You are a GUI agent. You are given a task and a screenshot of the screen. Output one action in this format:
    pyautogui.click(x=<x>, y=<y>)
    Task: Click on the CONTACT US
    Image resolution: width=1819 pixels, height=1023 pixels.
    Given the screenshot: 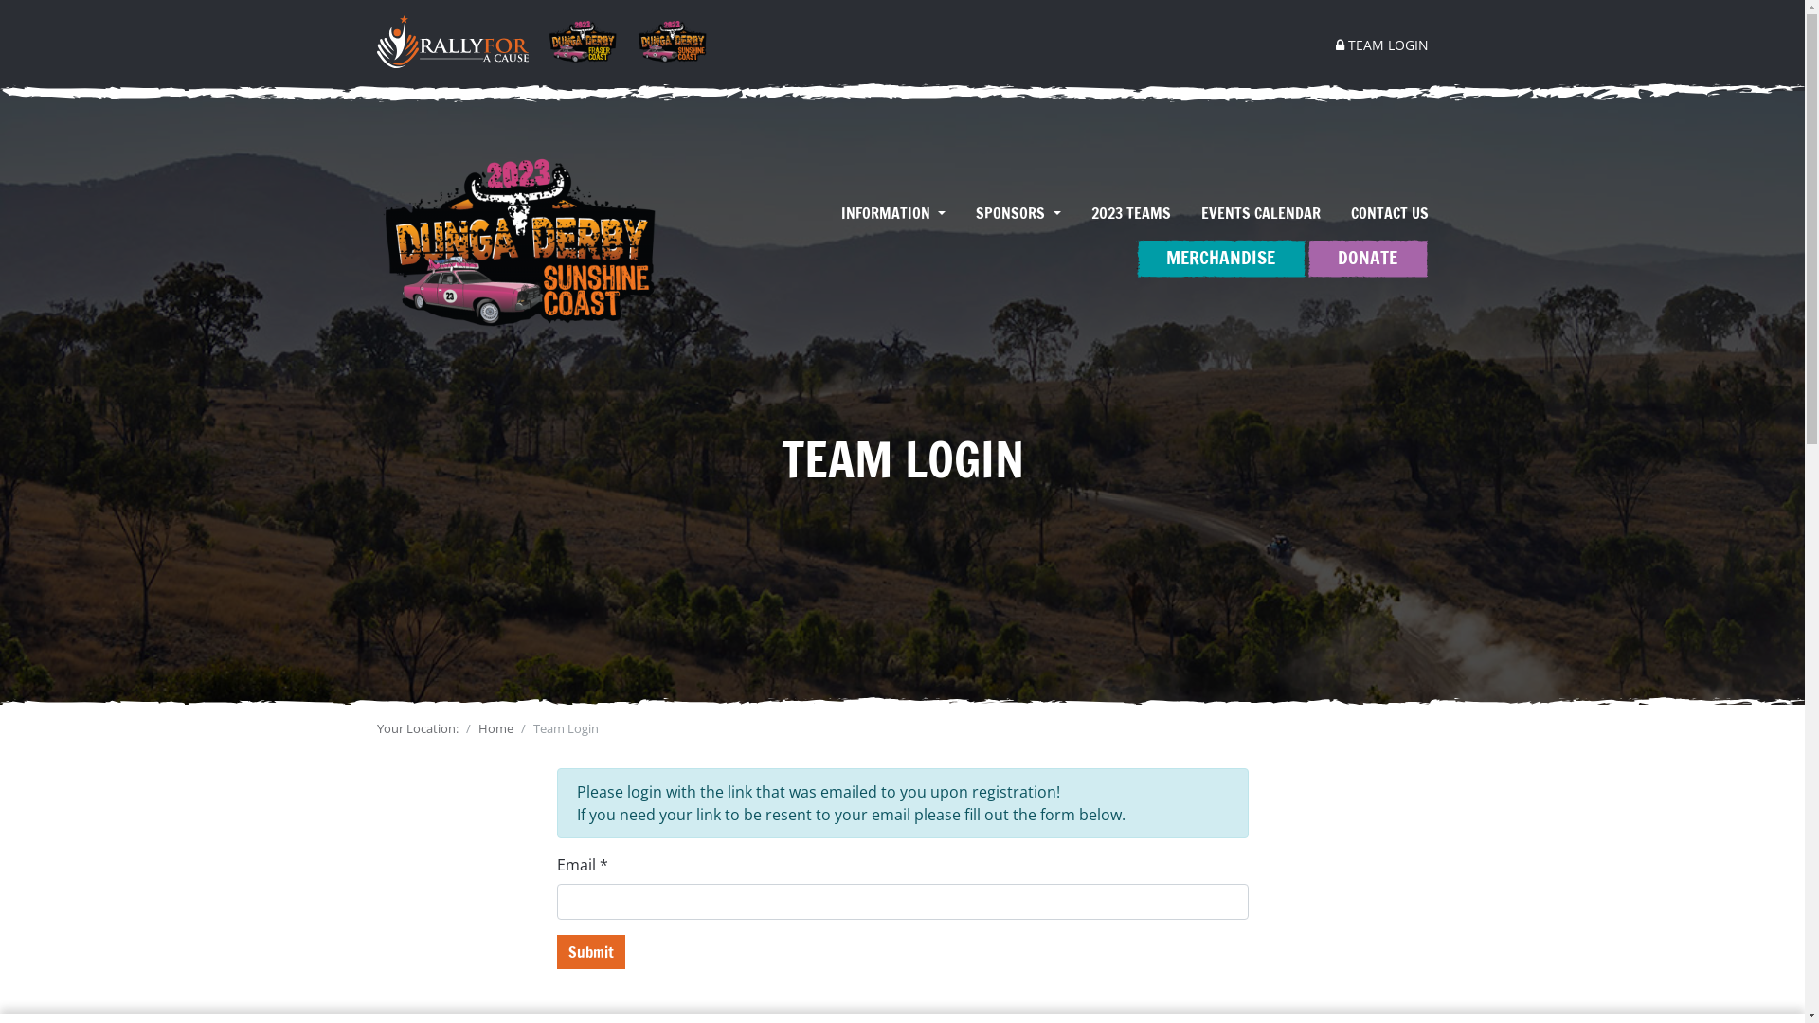 What is the action you would take?
    pyautogui.click(x=1382, y=213)
    